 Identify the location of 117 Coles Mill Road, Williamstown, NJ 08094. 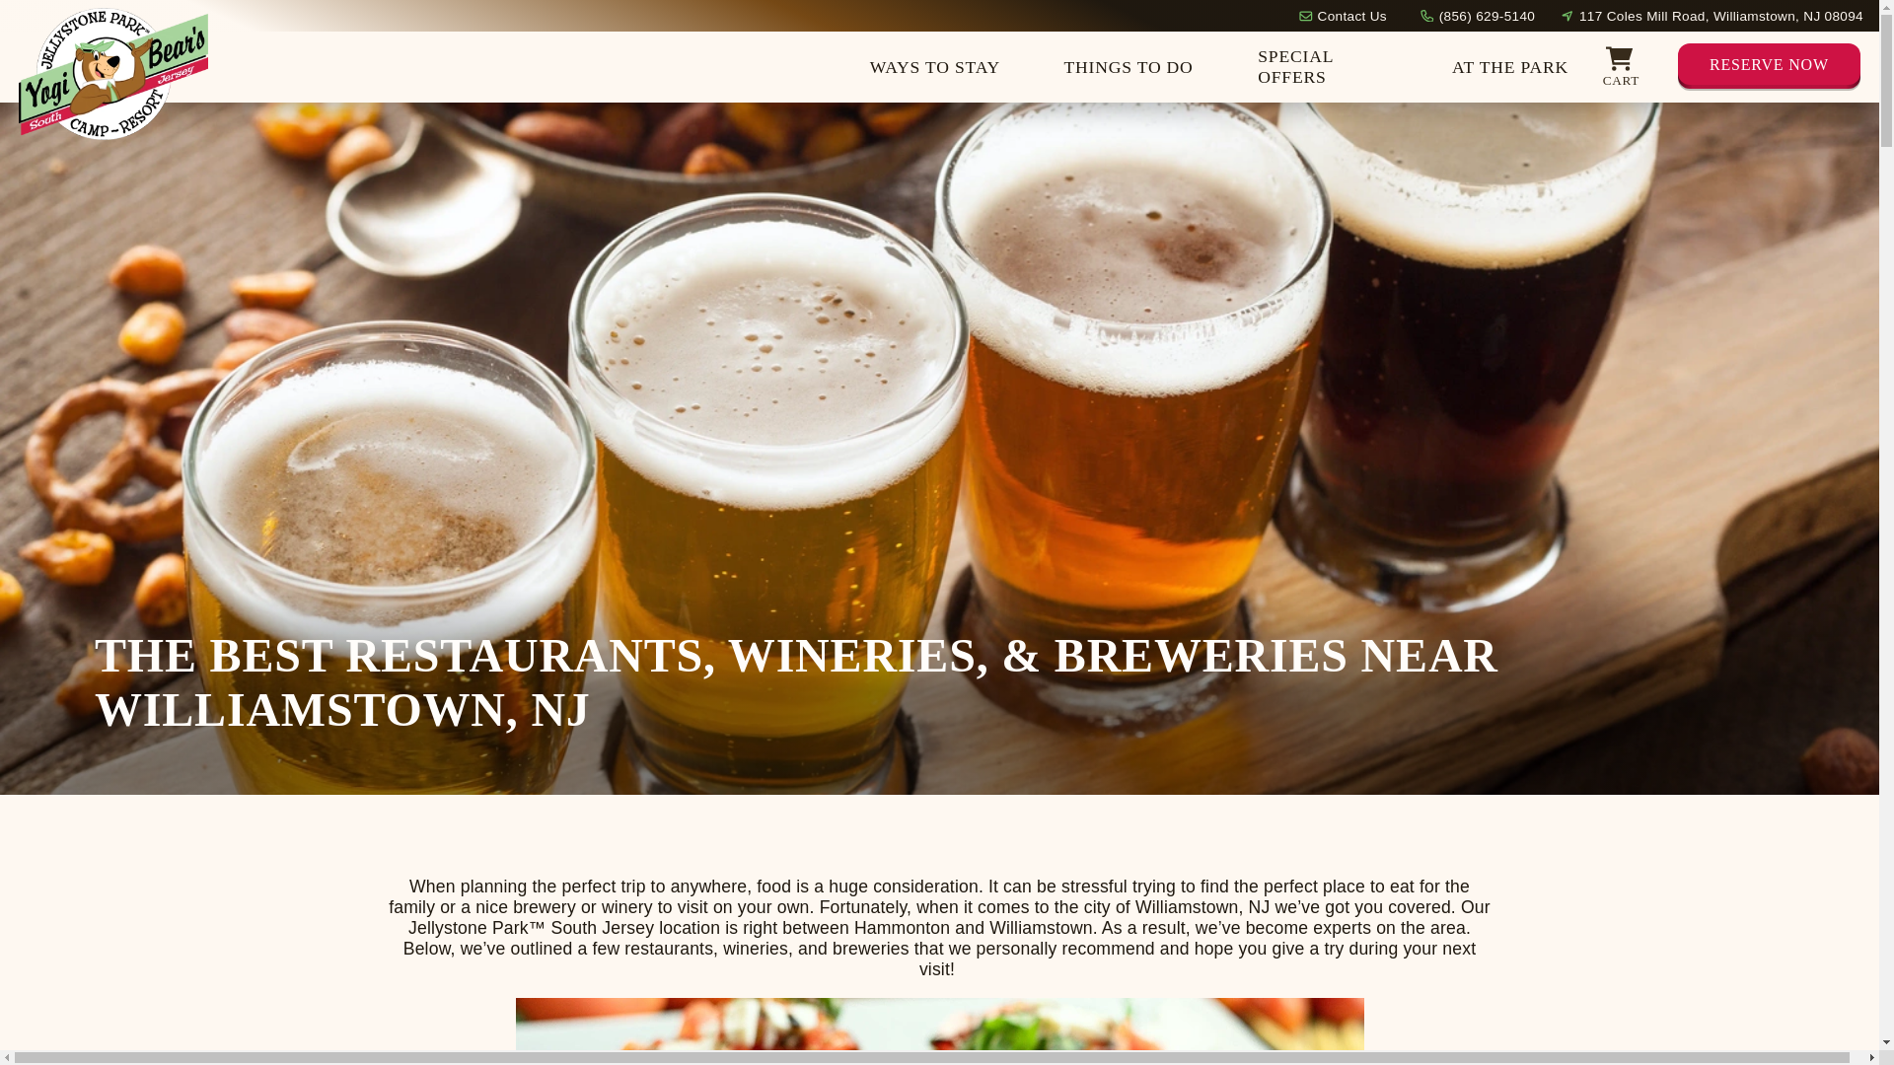
(1721, 14).